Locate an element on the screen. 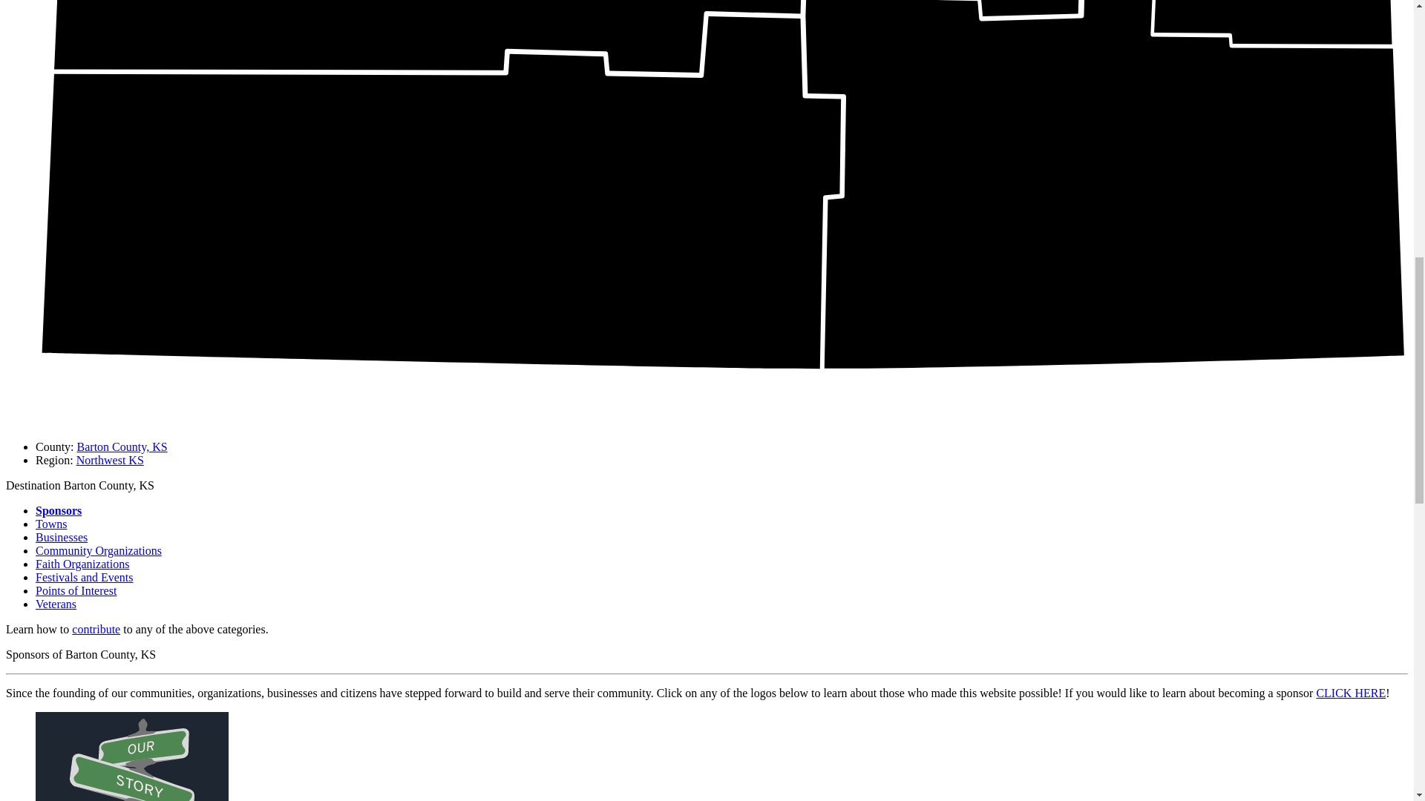 This screenshot has width=1425, height=801. CLICK HERE is located at coordinates (1350, 693).